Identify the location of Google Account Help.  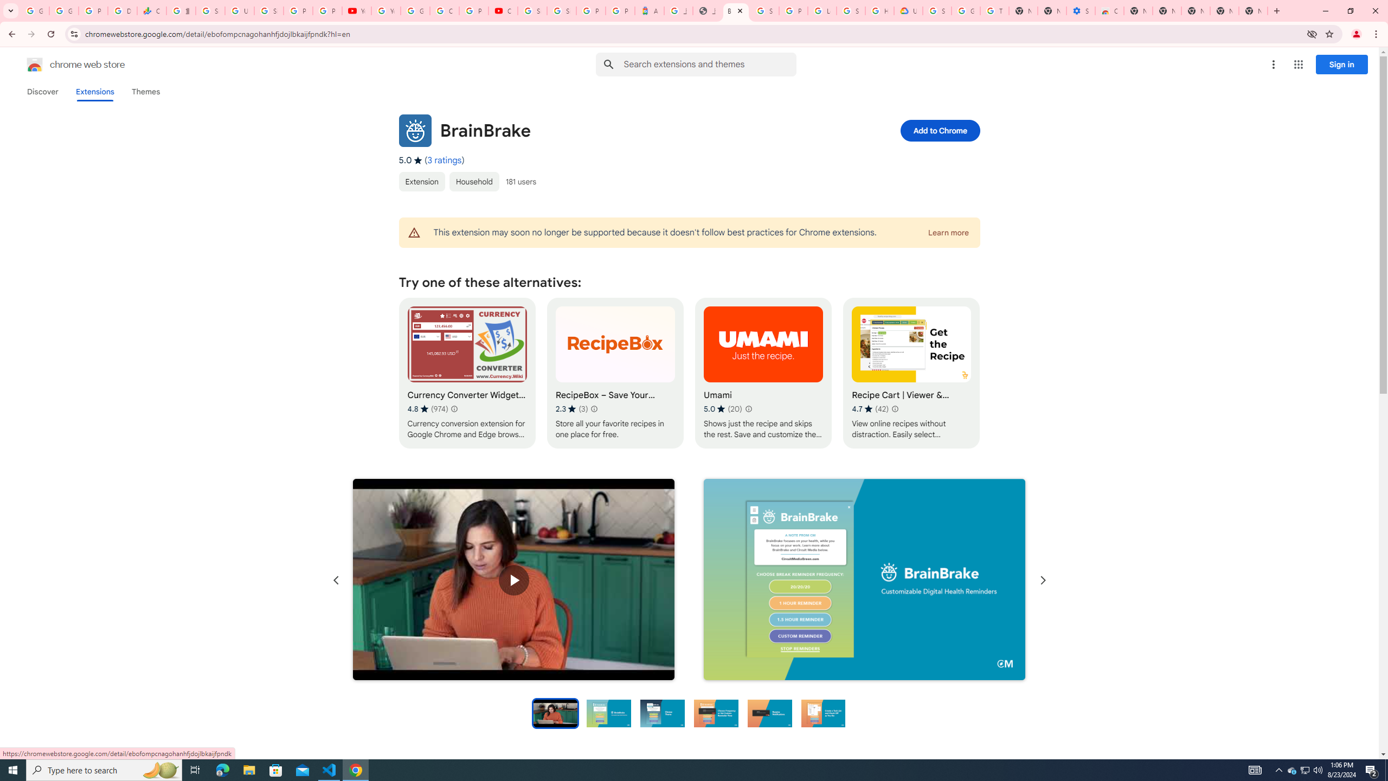
(966, 11).